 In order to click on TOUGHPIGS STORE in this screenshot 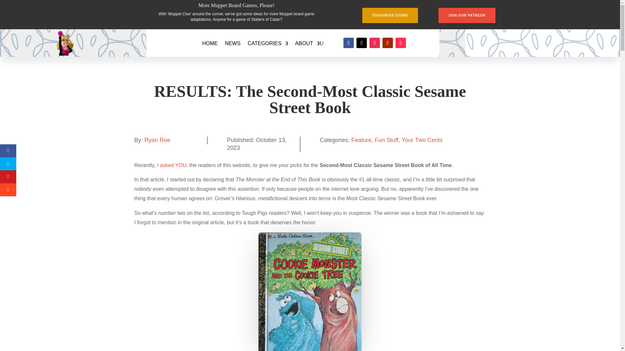, I will do `click(390, 15)`.